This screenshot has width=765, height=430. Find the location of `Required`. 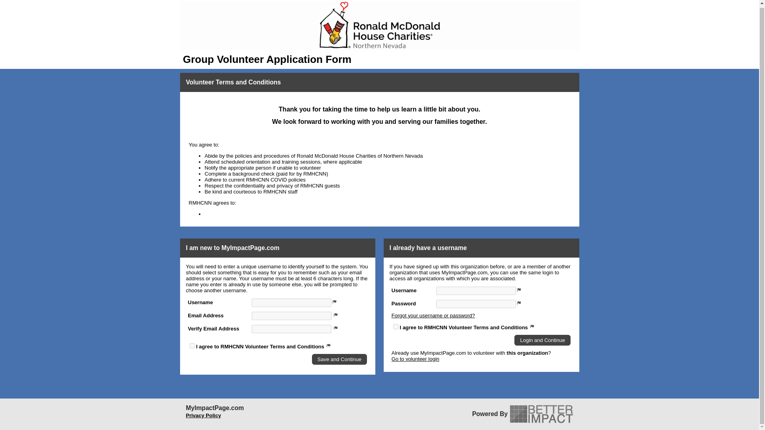

Required is located at coordinates (335, 327).